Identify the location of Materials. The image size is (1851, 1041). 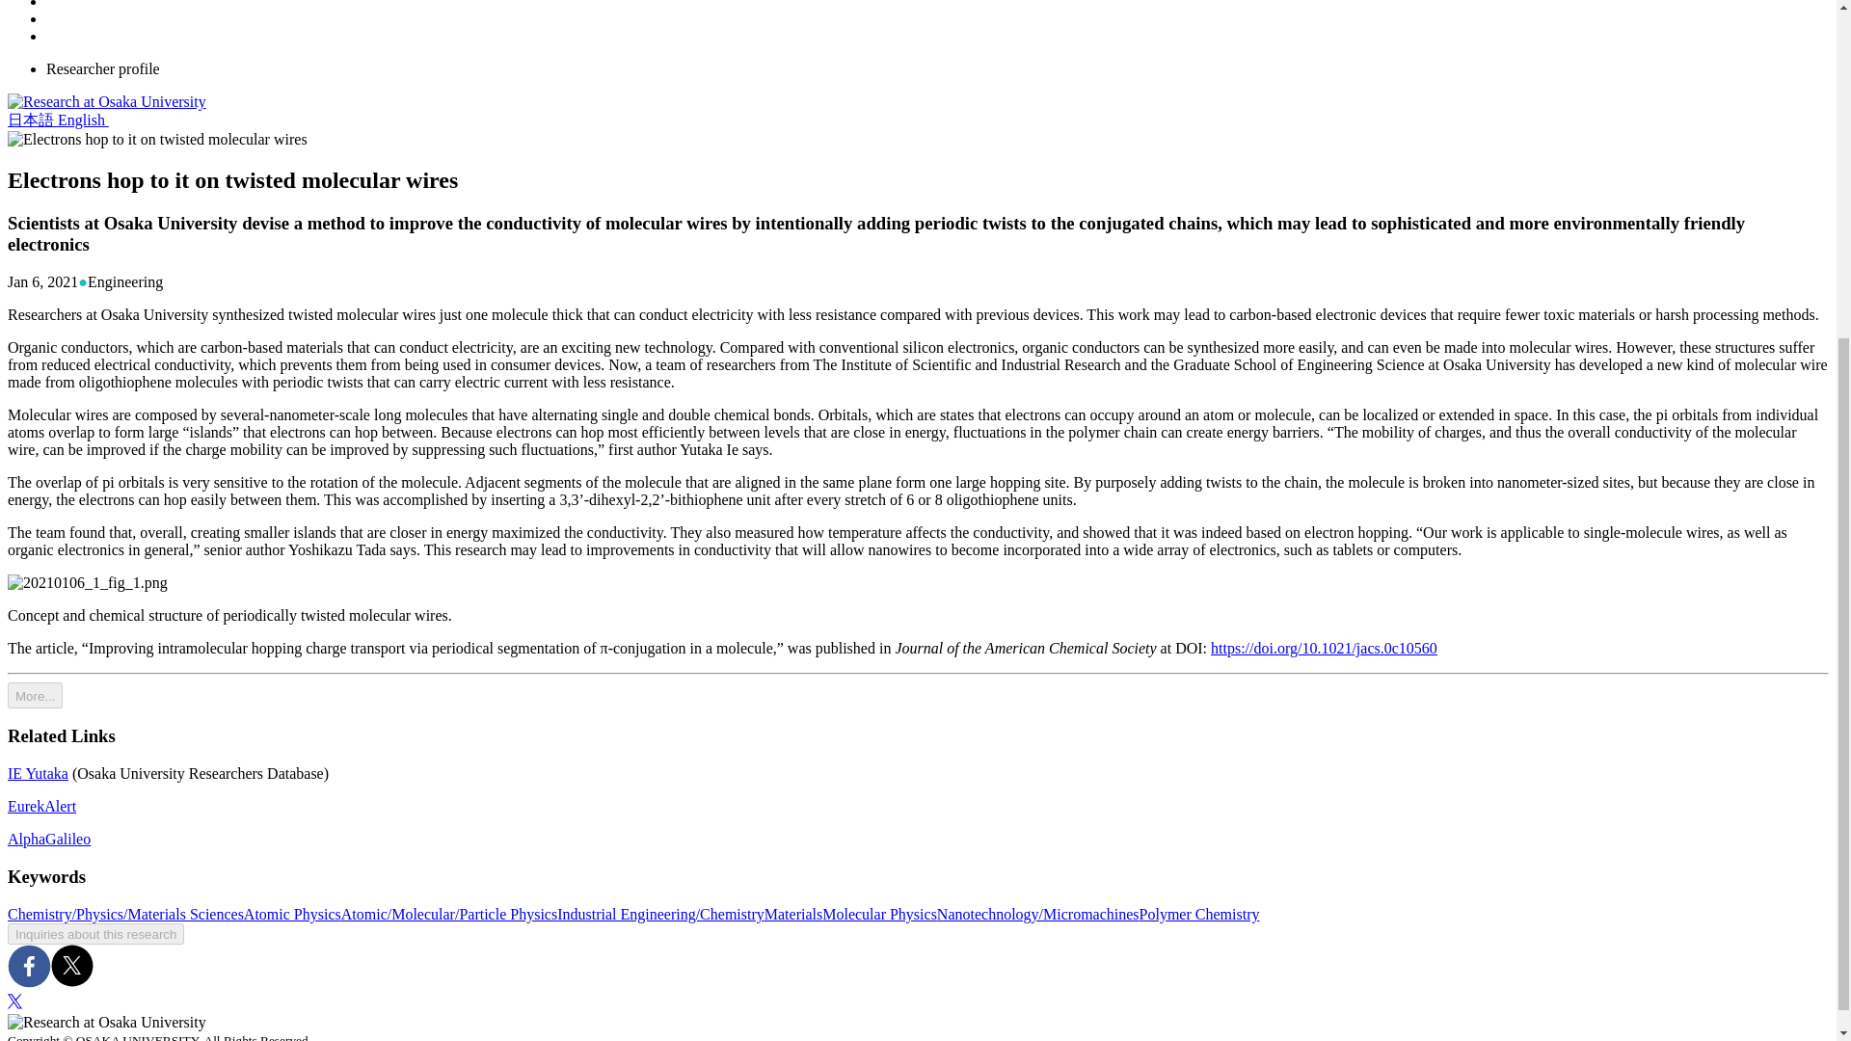
(792, 914).